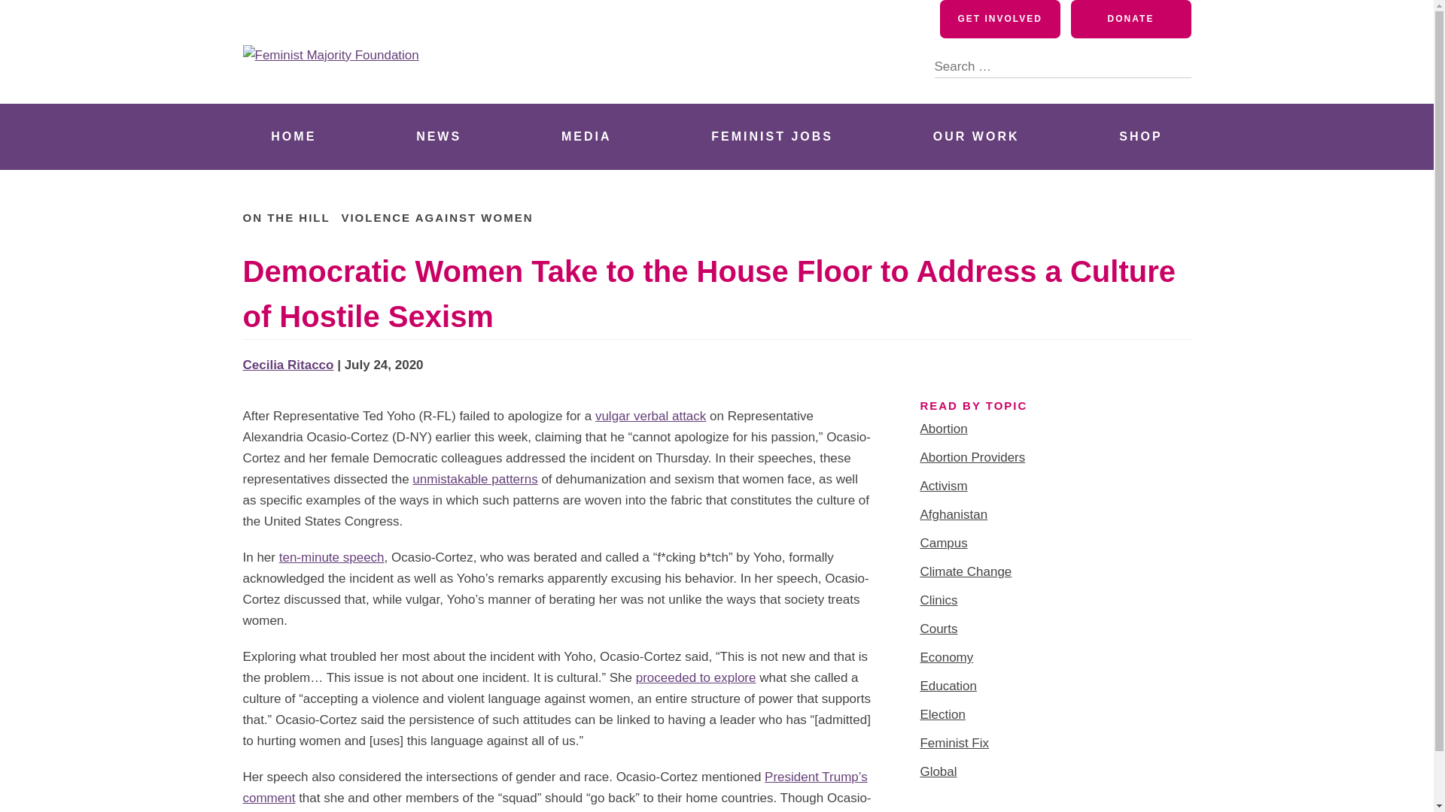  What do you see at coordinates (331, 557) in the screenshot?
I see `ten-minute speech` at bounding box center [331, 557].